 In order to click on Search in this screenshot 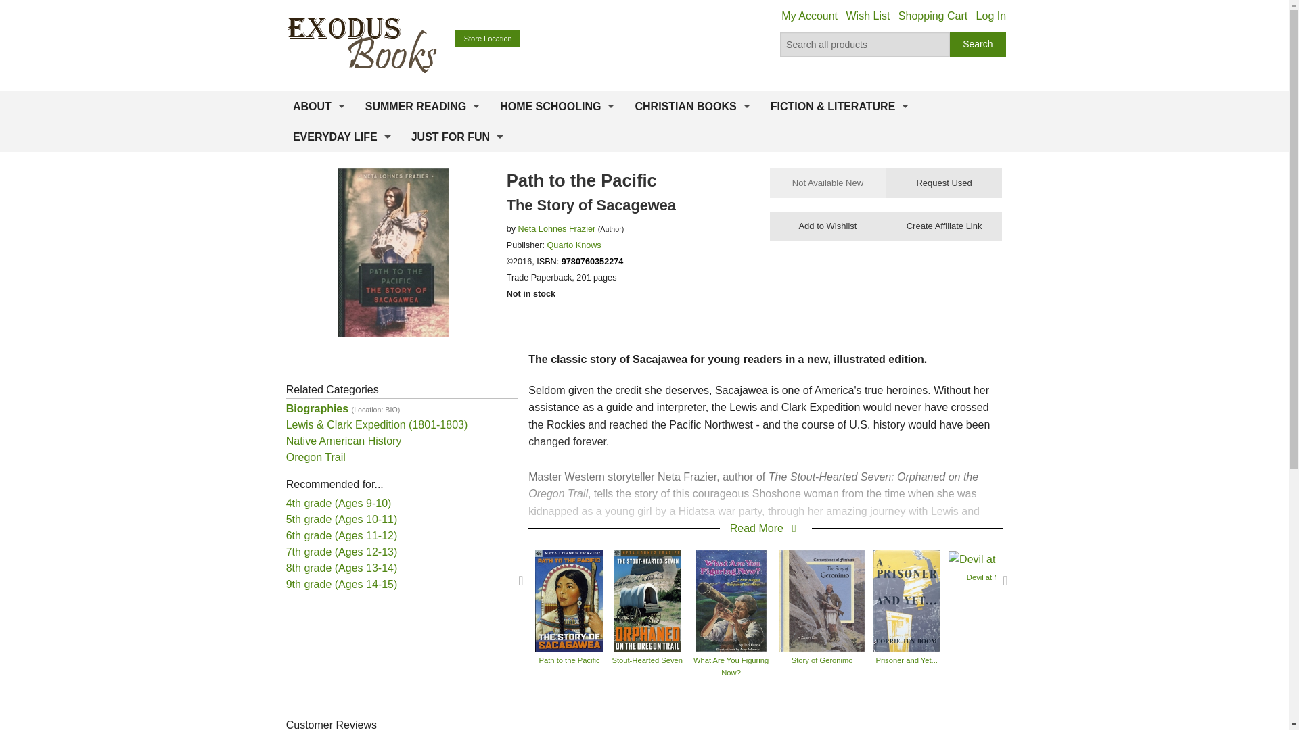, I will do `click(978, 45)`.